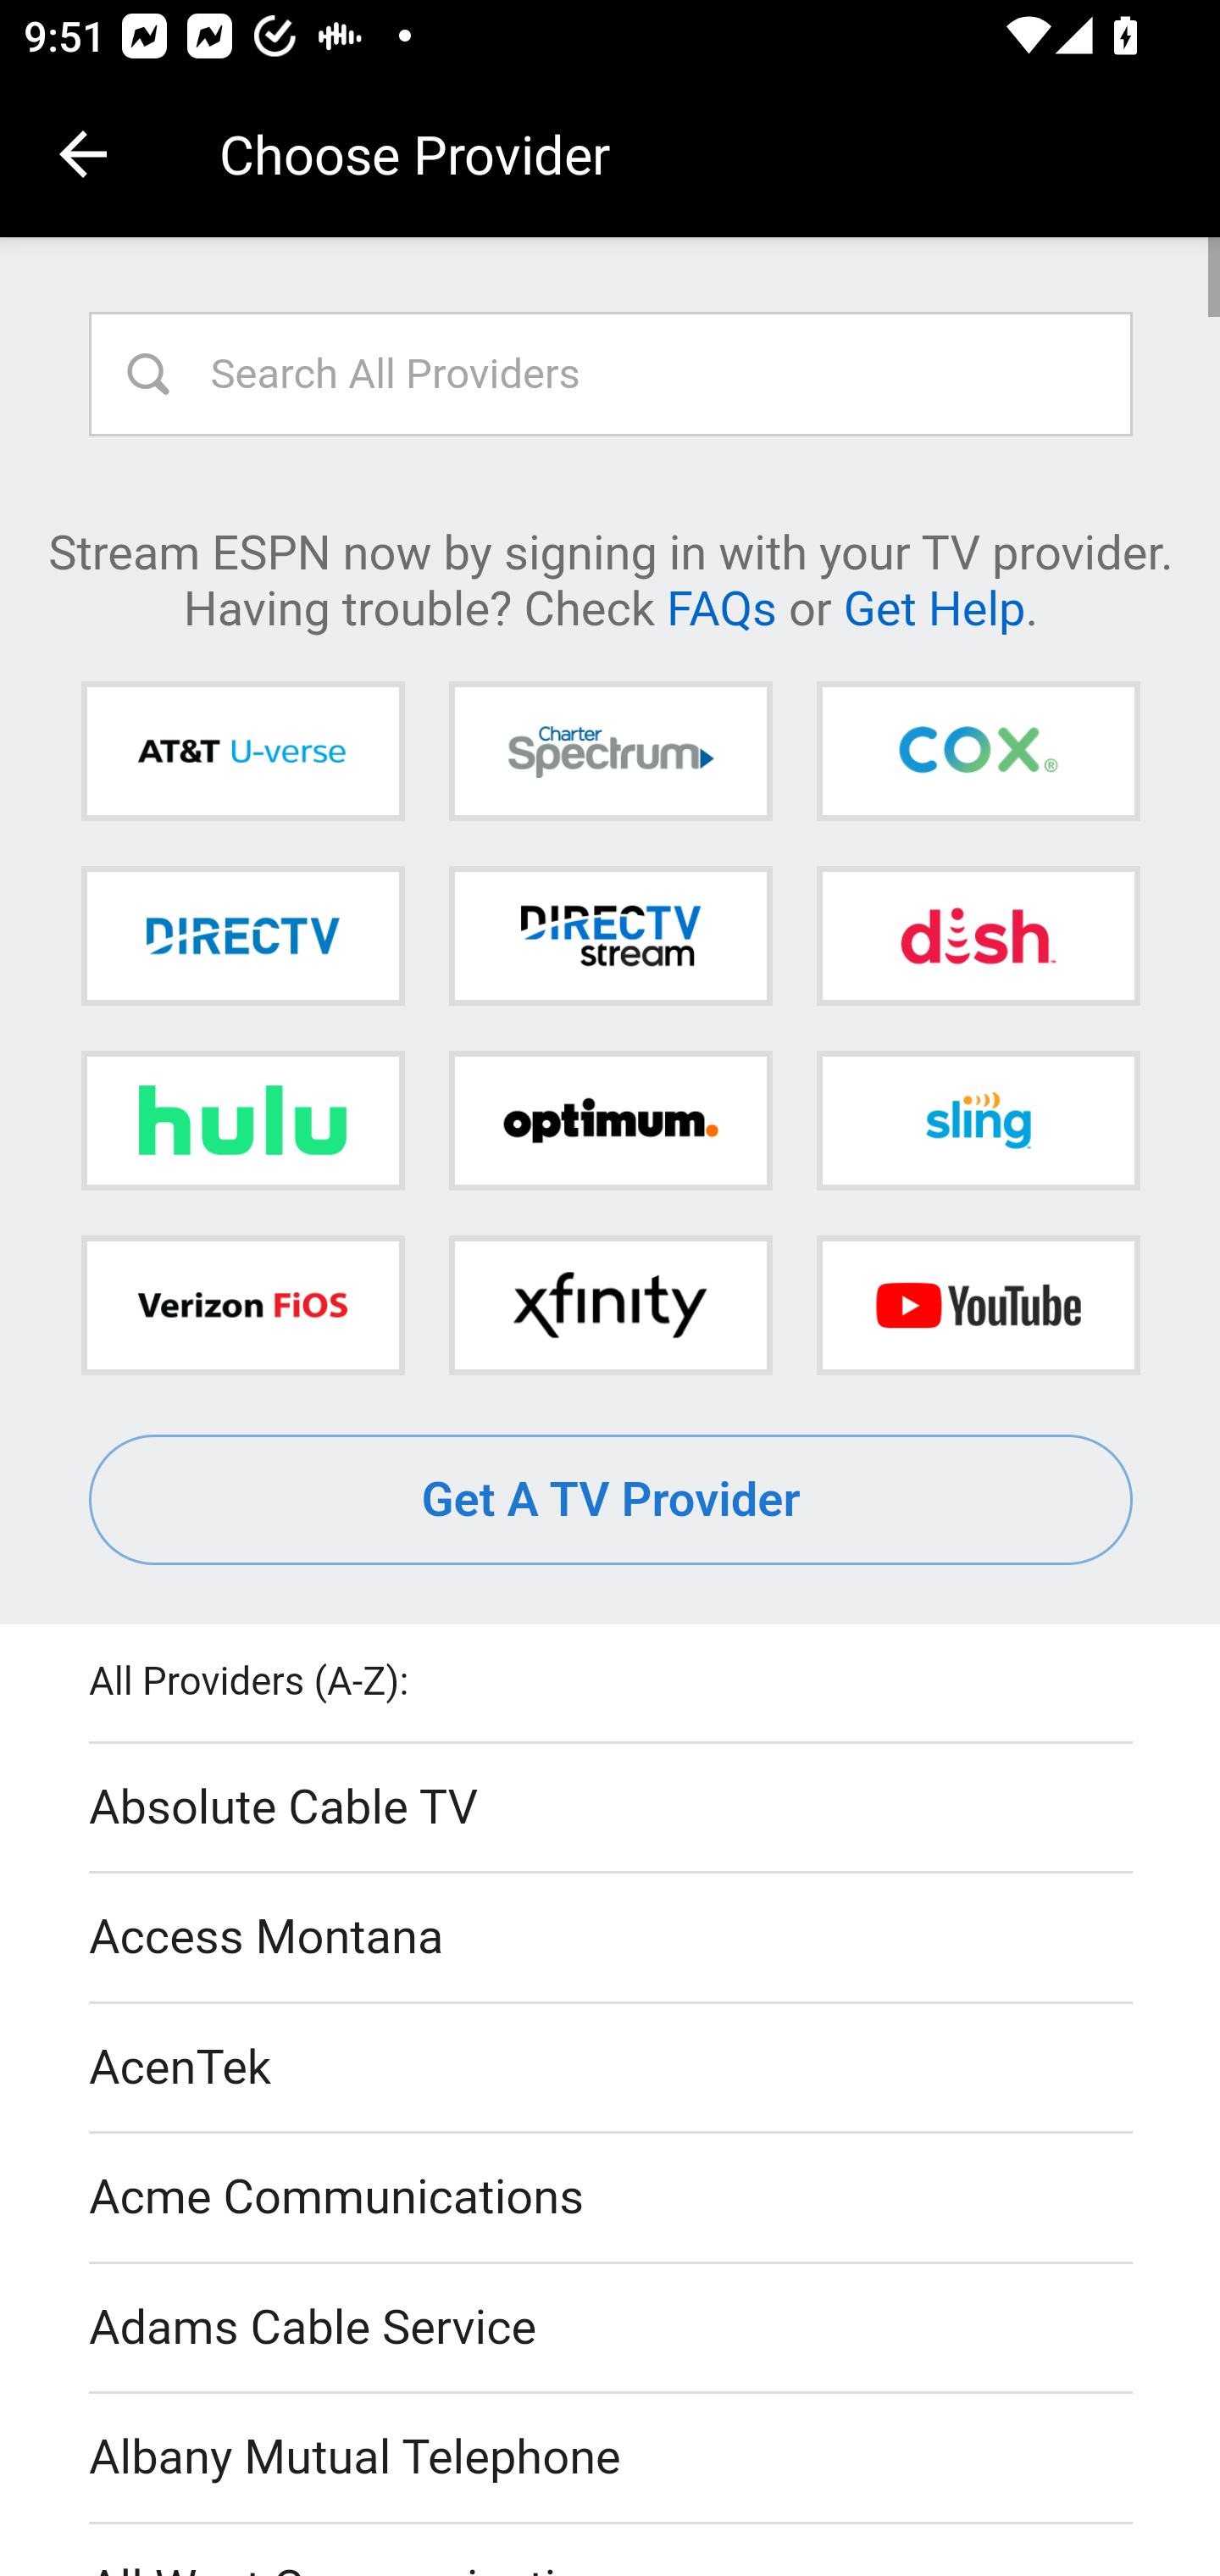 The height and width of the screenshot is (2576, 1220). Describe the element at coordinates (242, 935) in the screenshot. I see `DIRECTV` at that location.